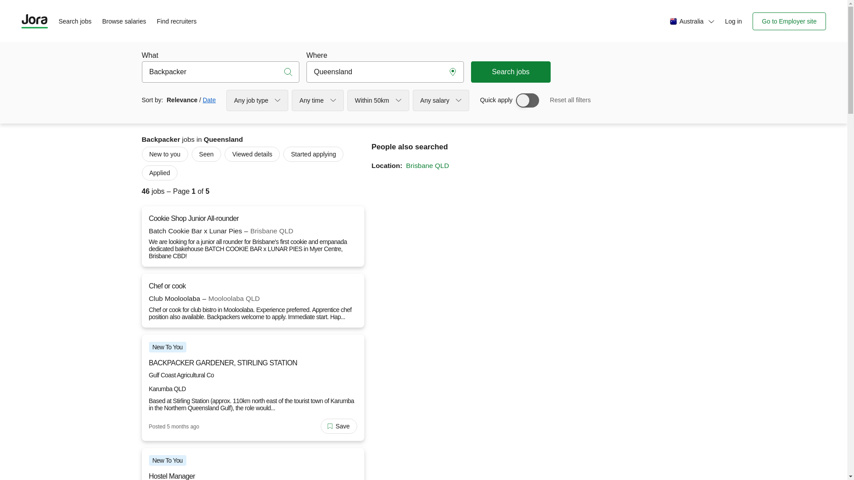  What do you see at coordinates (378, 100) in the screenshot?
I see `Within 50km` at bounding box center [378, 100].